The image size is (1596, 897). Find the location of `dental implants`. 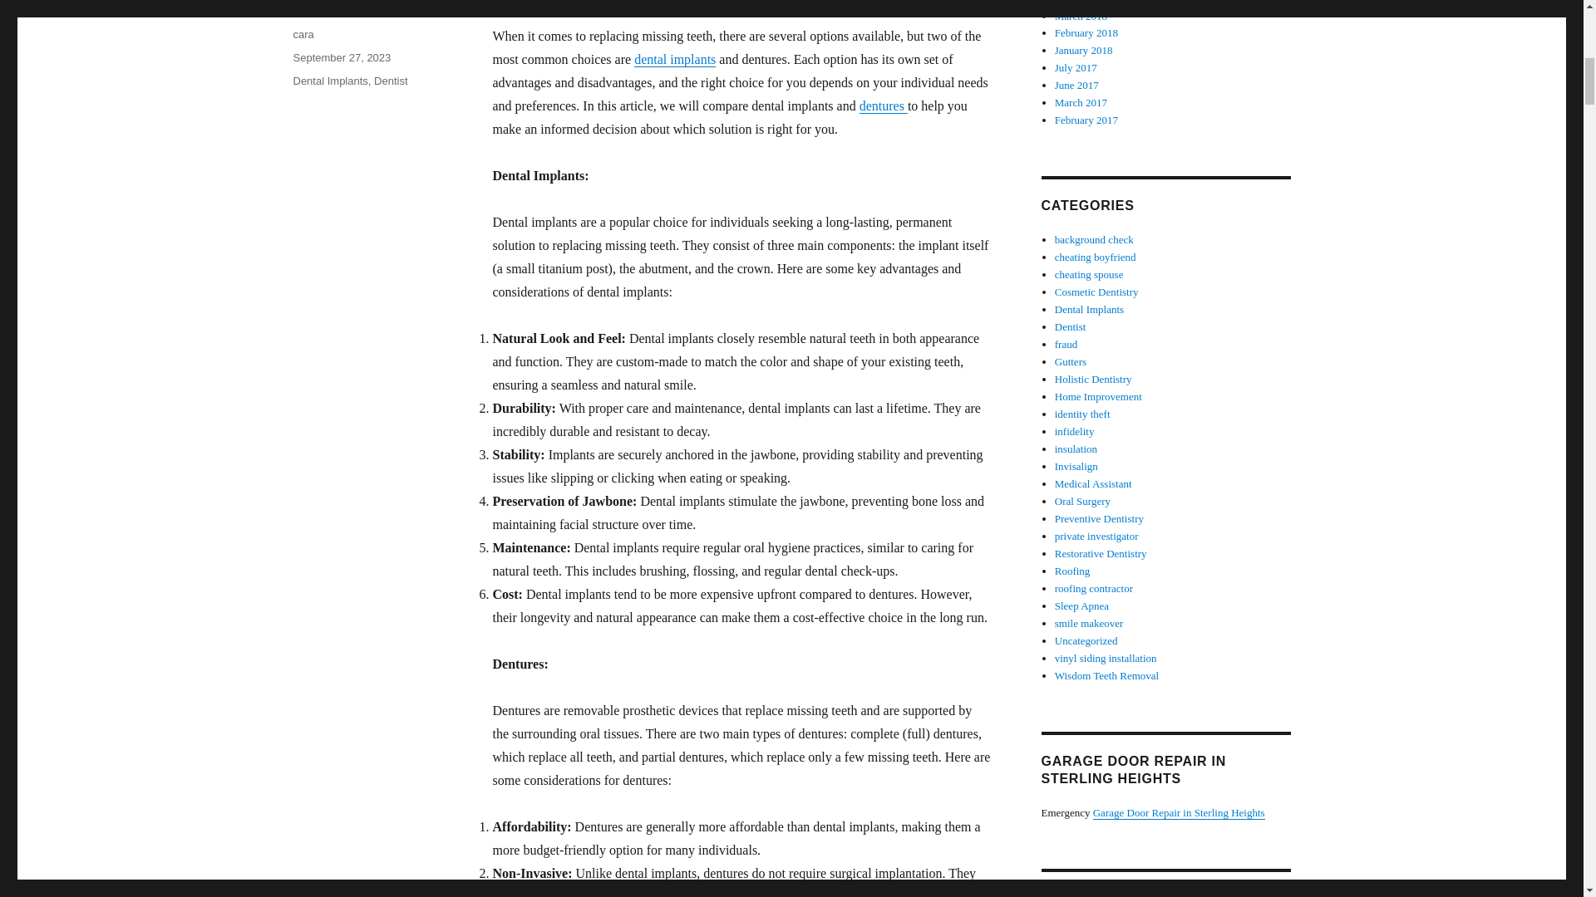

dental implants is located at coordinates (674, 58).